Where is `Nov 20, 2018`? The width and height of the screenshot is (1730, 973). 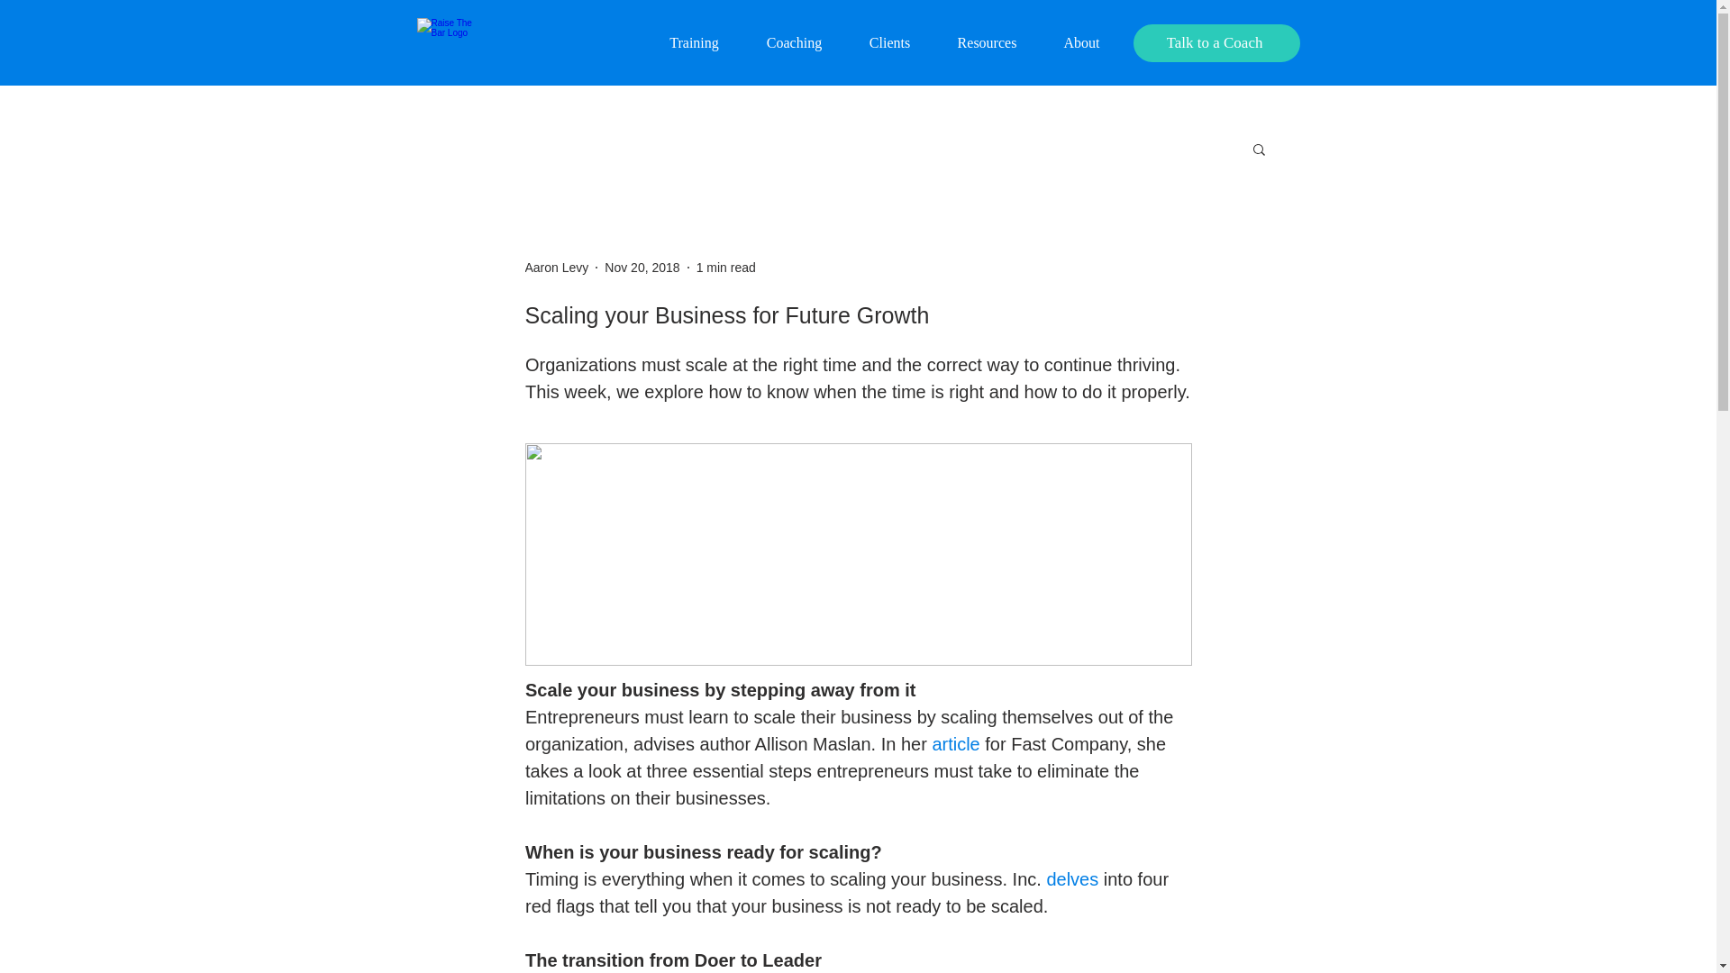
Nov 20, 2018 is located at coordinates (642, 267).